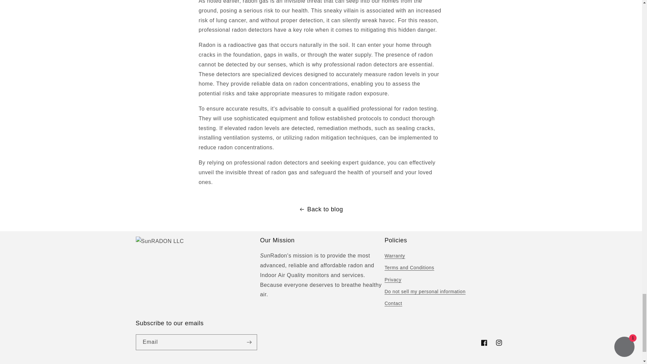 This screenshot has width=647, height=364. Describe the element at coordinates (393, 303) in the screenshot. I see `Contact` at that location.